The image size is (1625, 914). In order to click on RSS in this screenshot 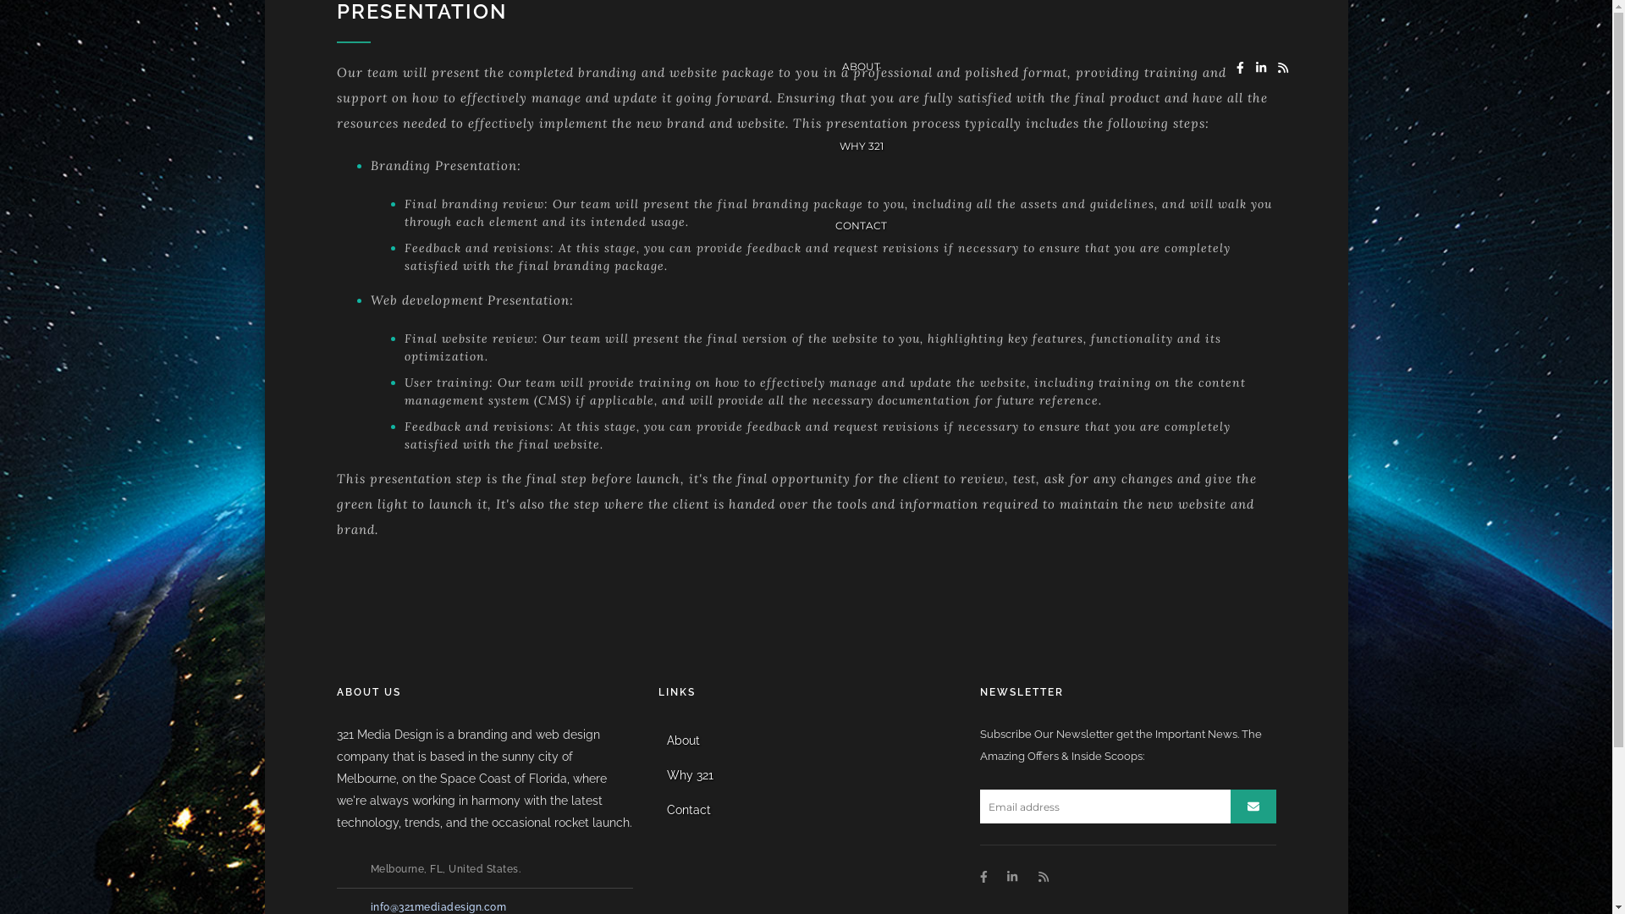, I will do `click(1283, 68)`.